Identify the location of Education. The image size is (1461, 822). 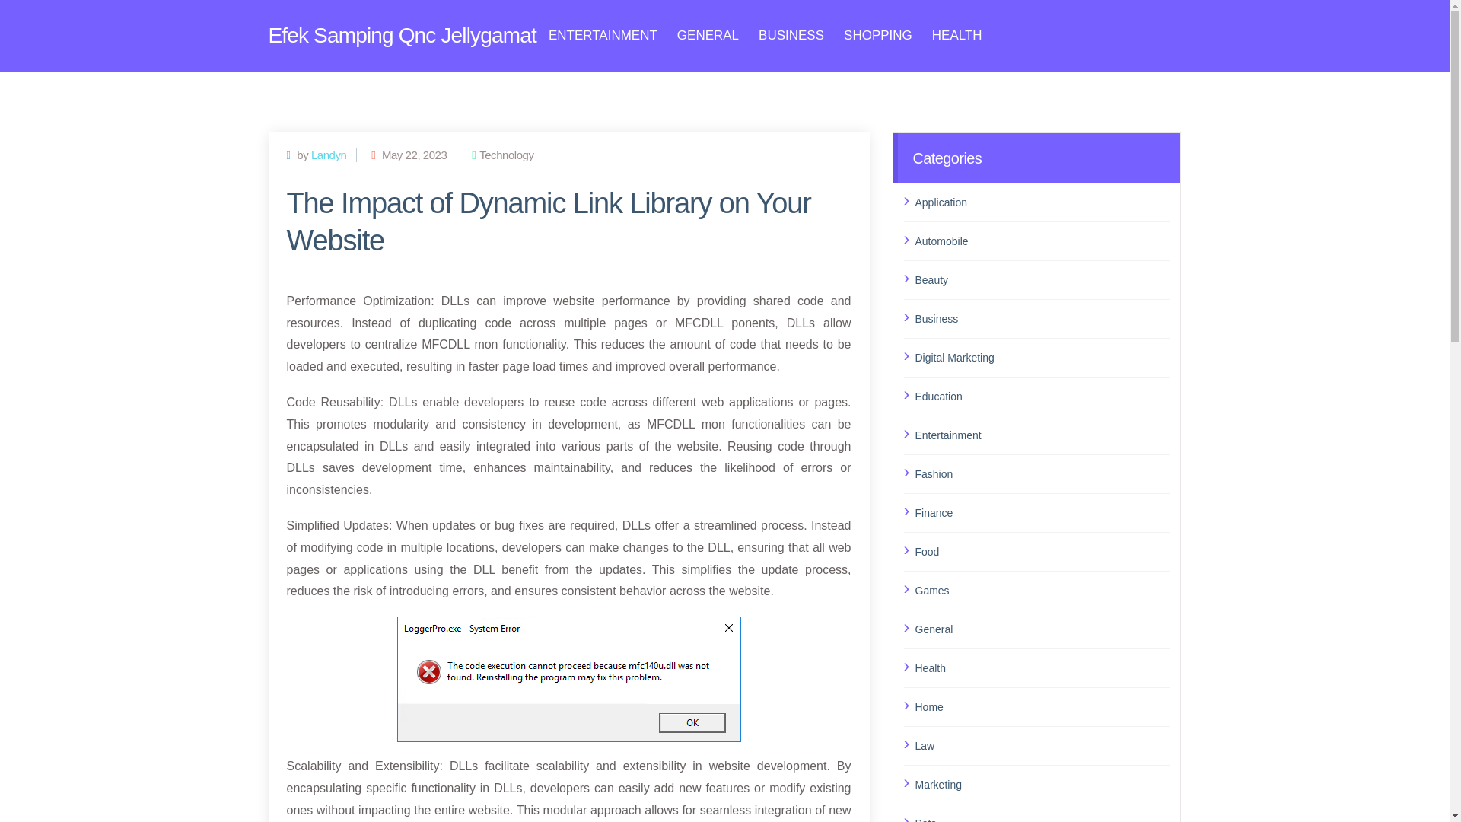
(1042, 396).